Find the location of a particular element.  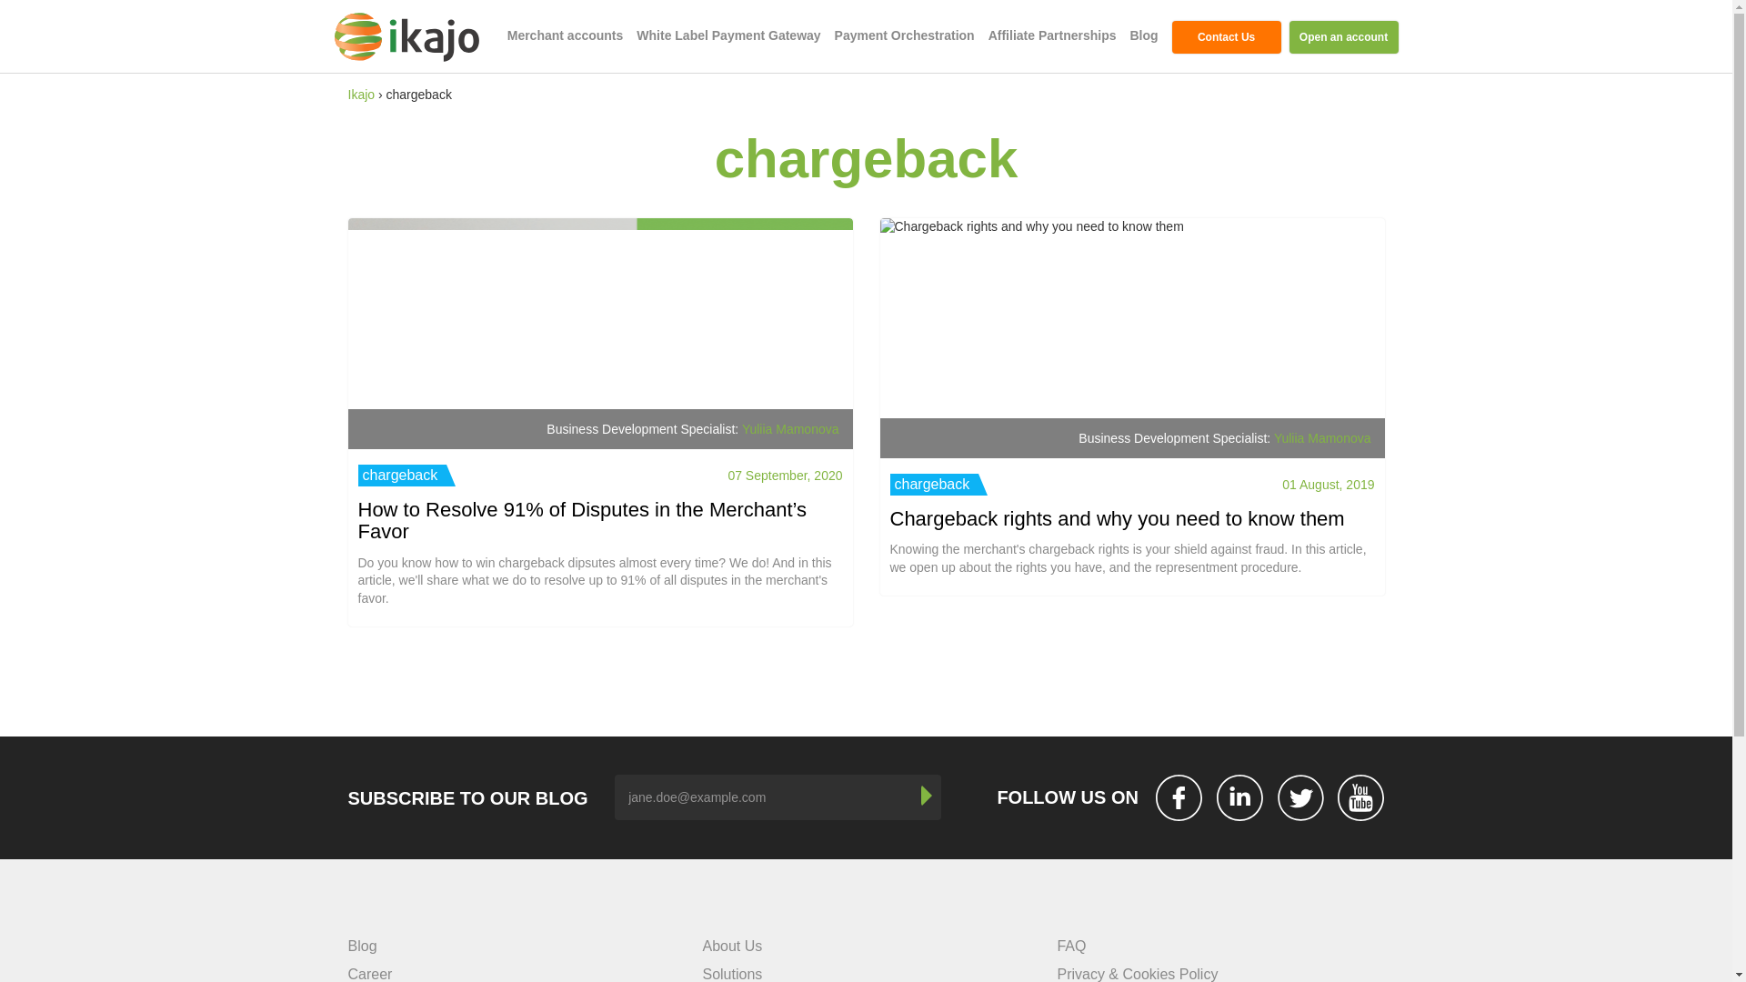

Blog is located at coordinates (362, 946).